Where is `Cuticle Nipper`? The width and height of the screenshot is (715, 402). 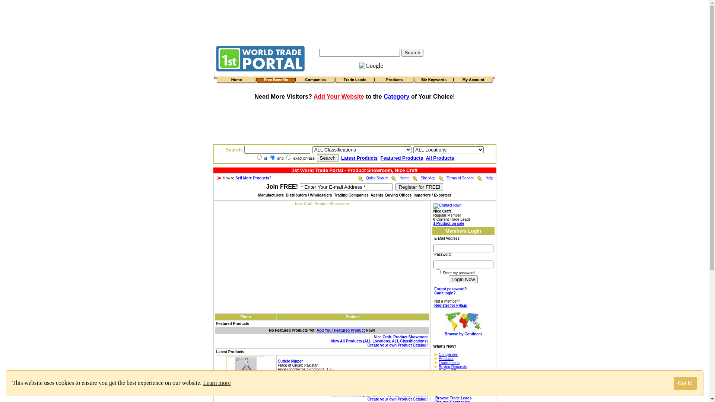
Cuticle Nipper is located at coordinates (290, 361).